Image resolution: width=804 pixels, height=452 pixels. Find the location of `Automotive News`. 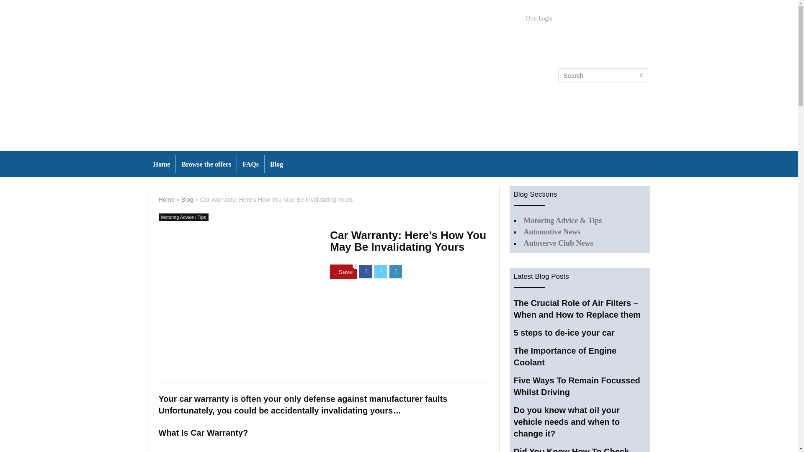

Automotive News is located at coordinates (551, 232).